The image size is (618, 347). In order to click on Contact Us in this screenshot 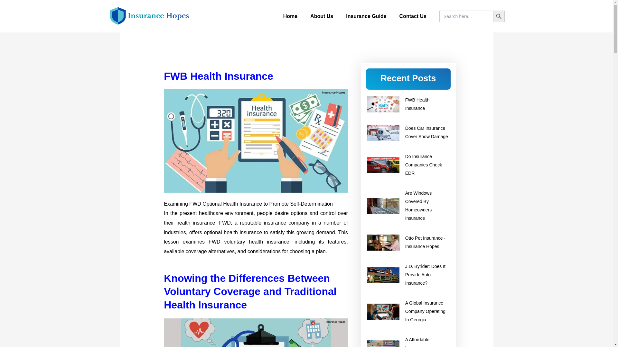, I will do `click(413, 16)`.